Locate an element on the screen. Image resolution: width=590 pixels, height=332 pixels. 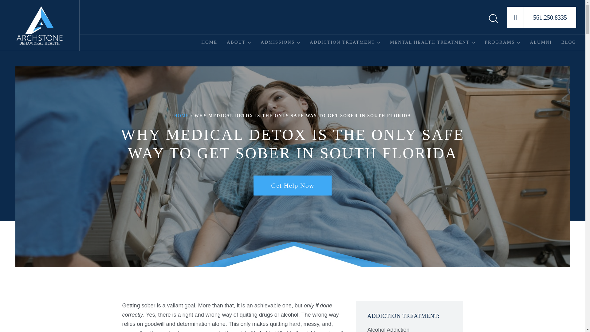
PROGRAMS is located at coordinates (499, 42).